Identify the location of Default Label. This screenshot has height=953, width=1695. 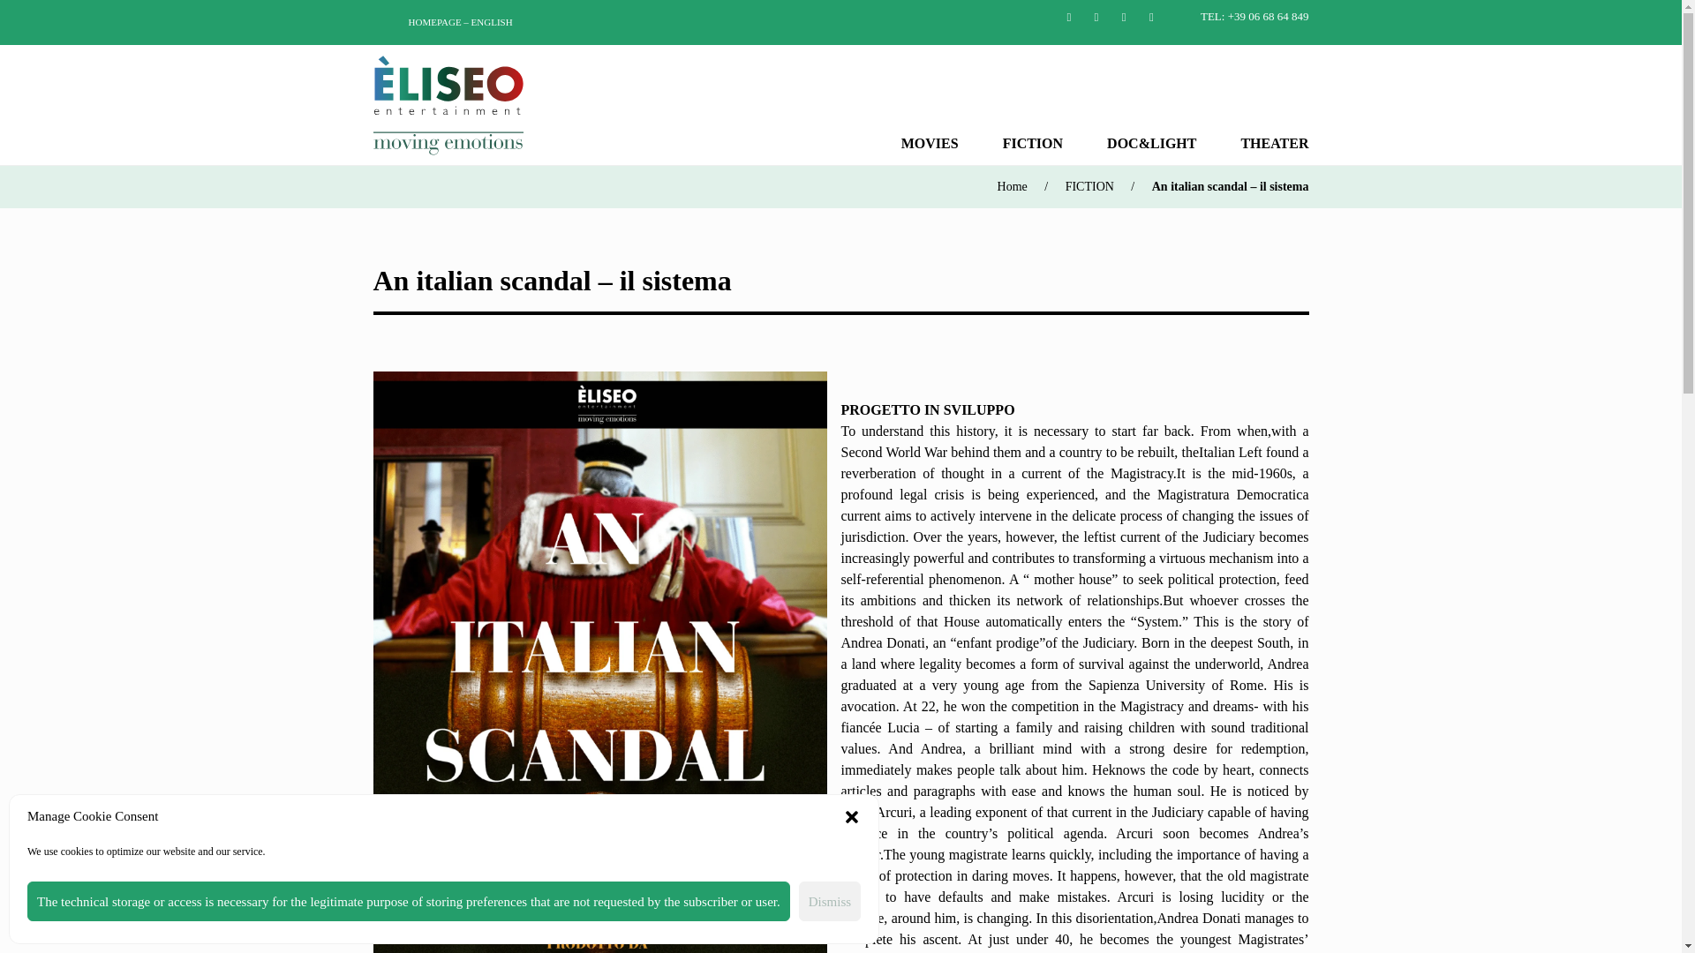
(1151, 15).